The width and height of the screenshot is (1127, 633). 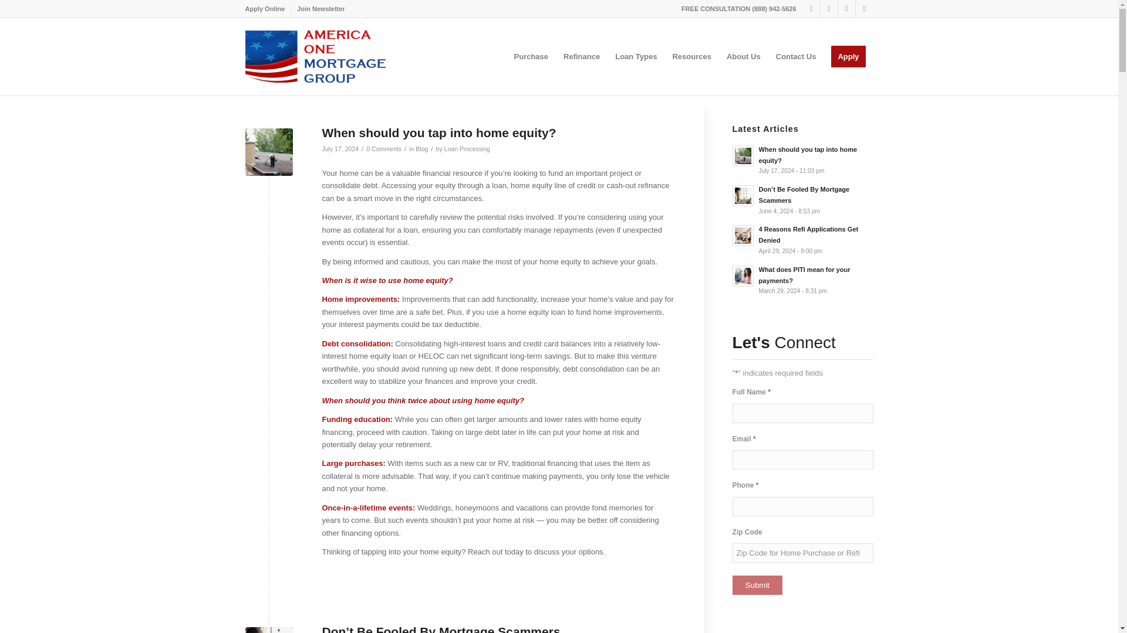 What do you see at coordinates (846, 9) in the screenshot?
I see `Facebook` at bounding box center [846, 9].